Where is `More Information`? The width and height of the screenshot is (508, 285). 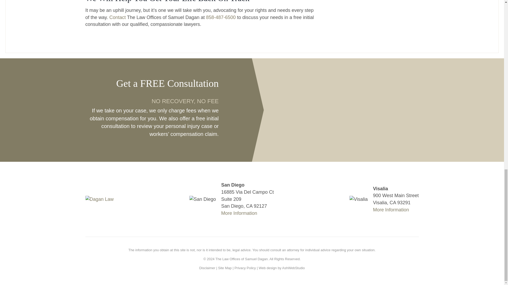 More Information is located at coordinates (391, 210).